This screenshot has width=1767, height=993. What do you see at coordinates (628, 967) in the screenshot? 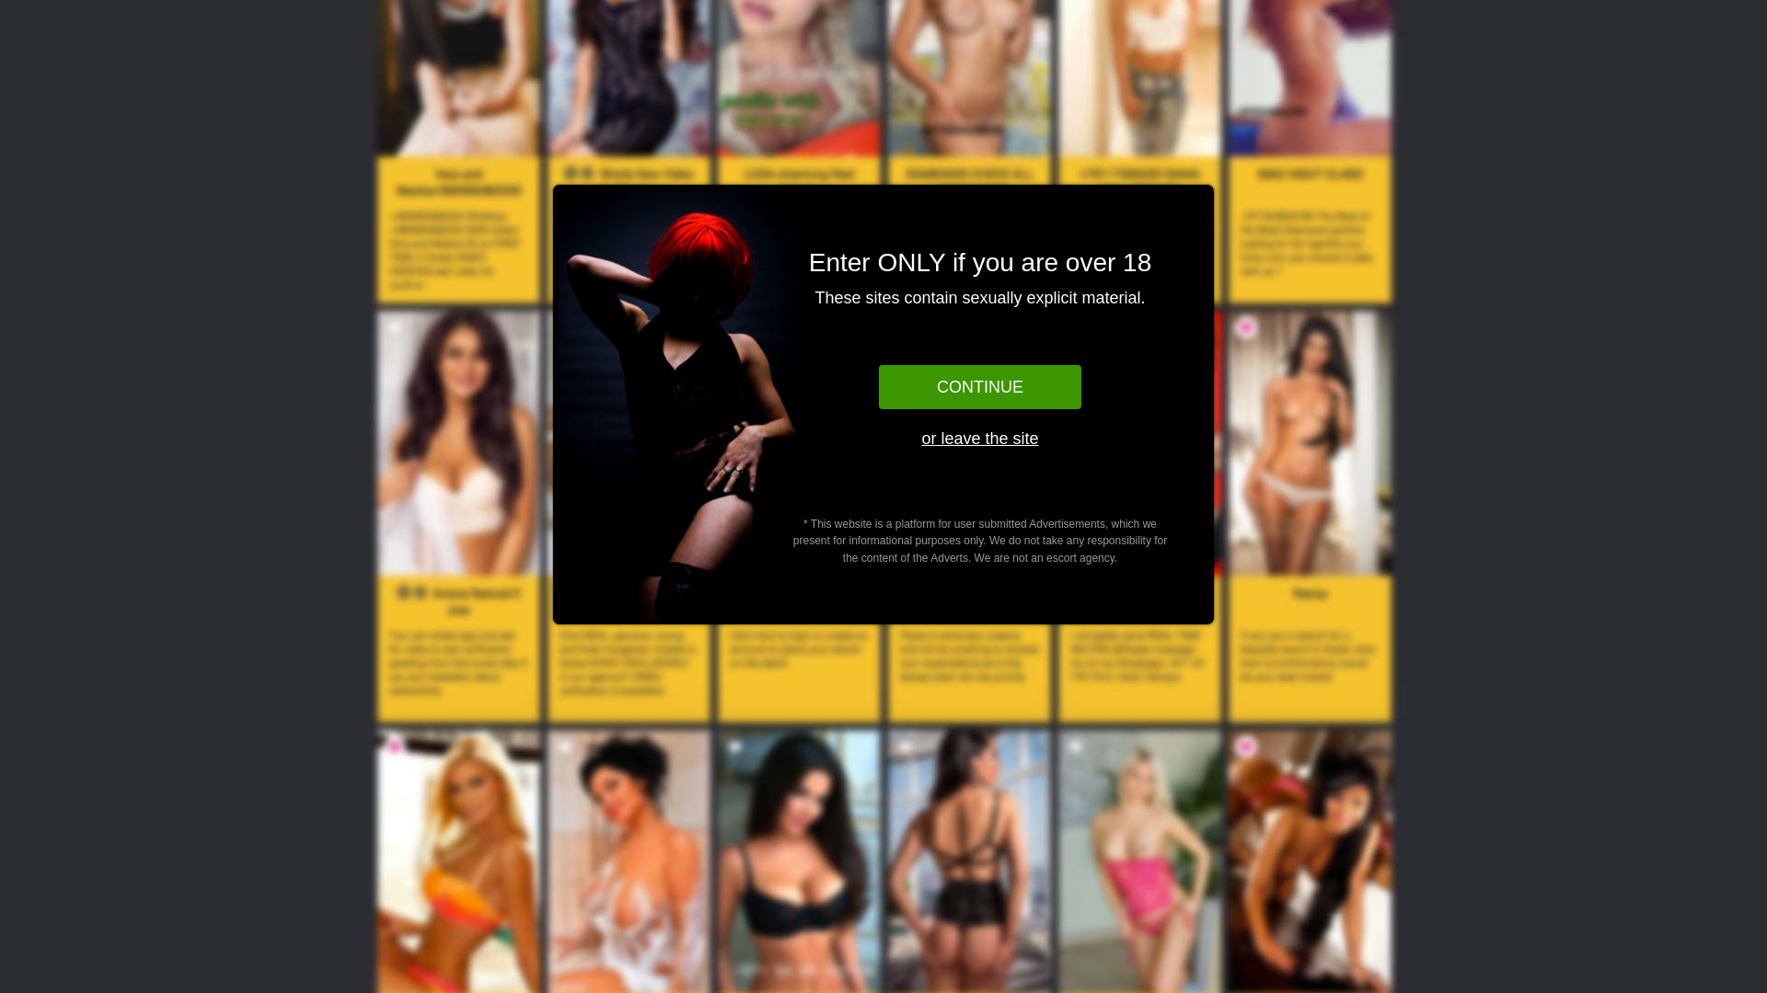
I see `NADINE ALLINCLUDE DOWNTOWN` at bounding box center [628, 967].